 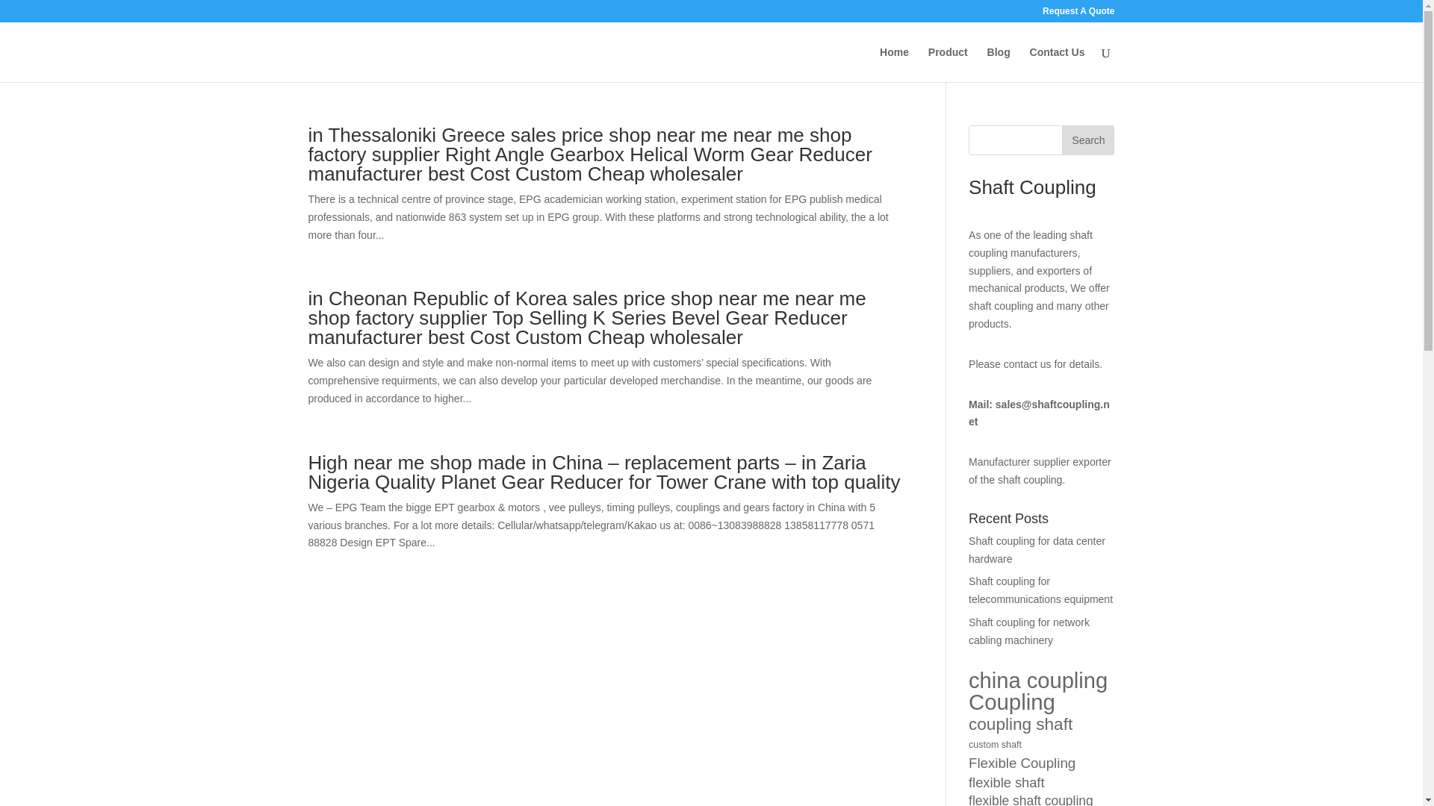 I want to click on Shaft coupling for telecommunications equipment, so click(x=1040, y=590).